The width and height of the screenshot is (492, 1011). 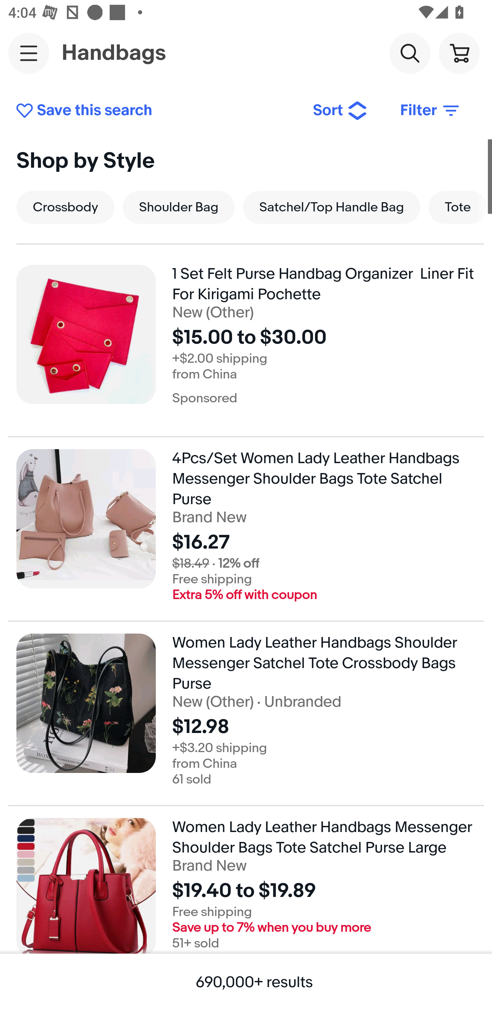 What do you see at coordinates (65, 207) in the screenshot?
I see `Crossbody Crossbody, Style` at bounding box center [65, 207].